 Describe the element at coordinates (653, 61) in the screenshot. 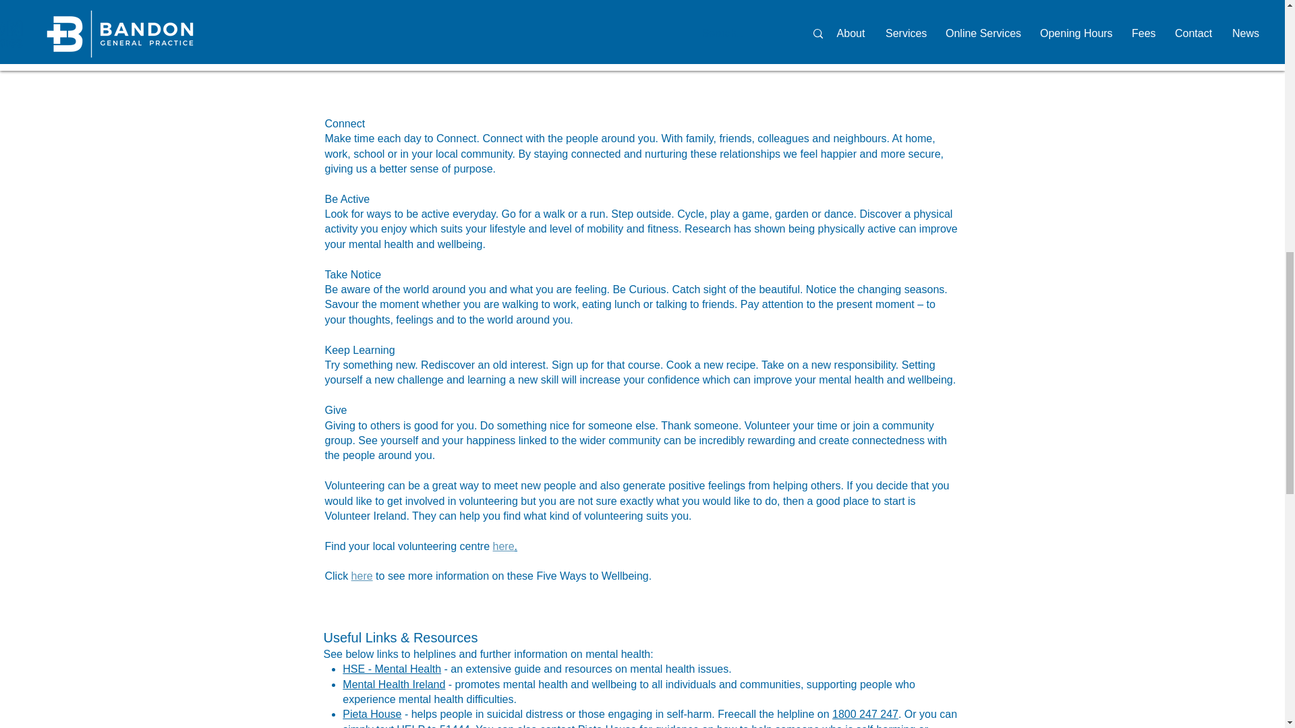

I see `here` at that location.